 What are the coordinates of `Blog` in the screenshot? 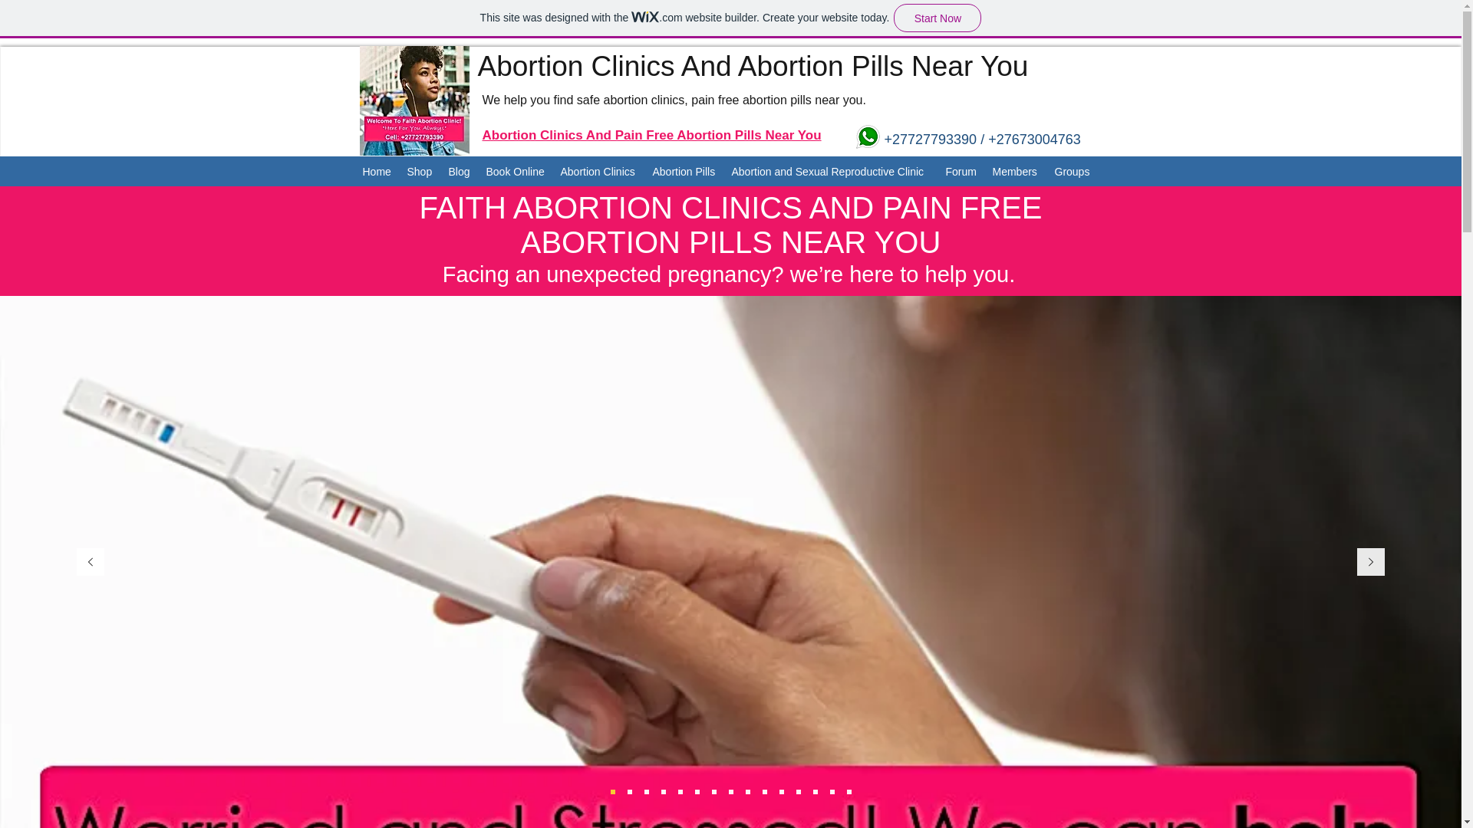 It's located at (459, 172).